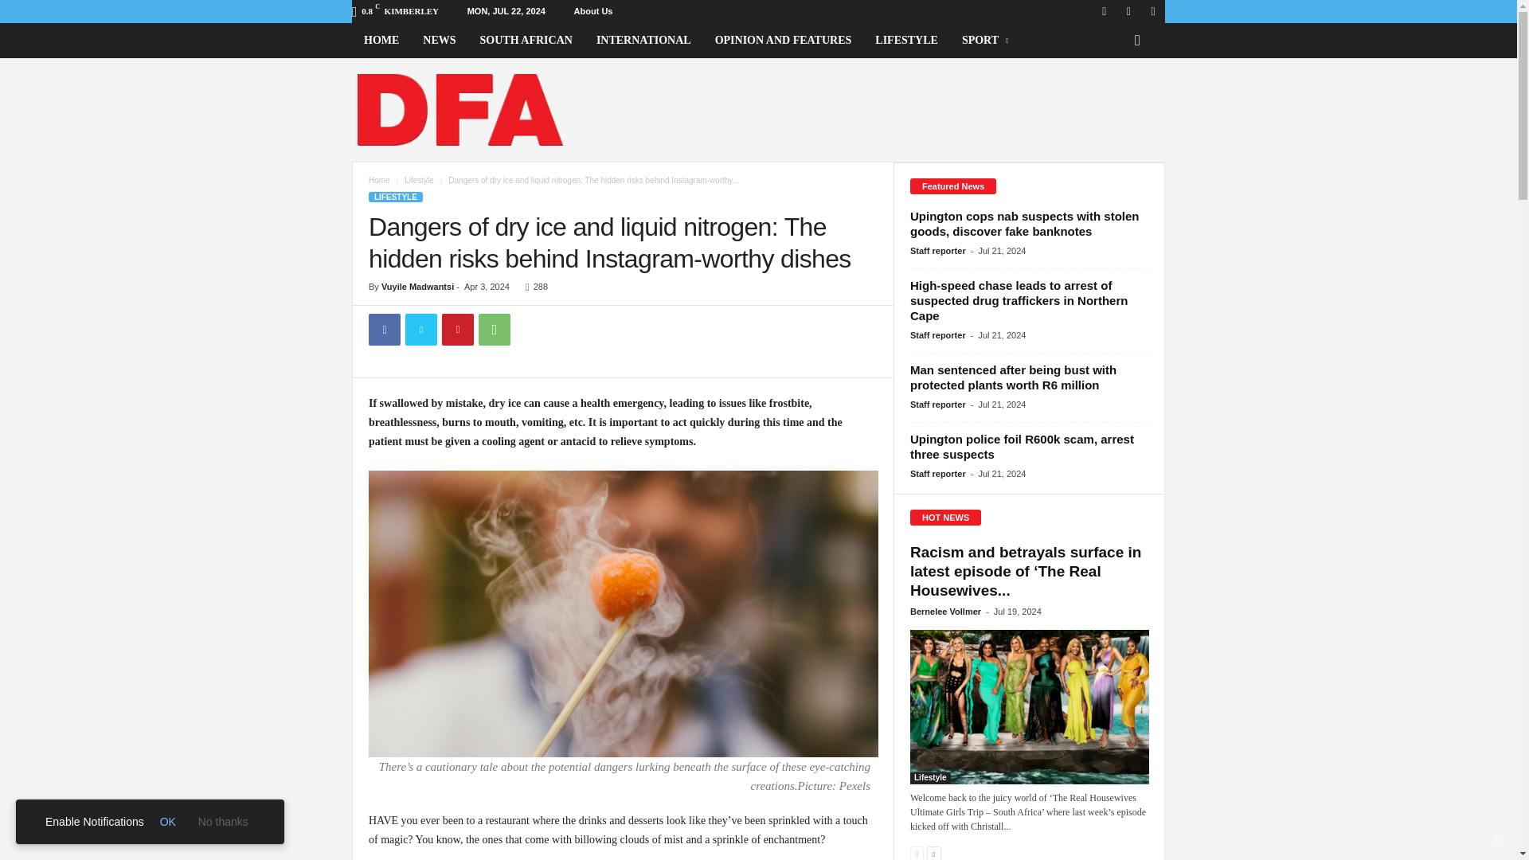  I want to click on Lifestyle, so click(419, 180).